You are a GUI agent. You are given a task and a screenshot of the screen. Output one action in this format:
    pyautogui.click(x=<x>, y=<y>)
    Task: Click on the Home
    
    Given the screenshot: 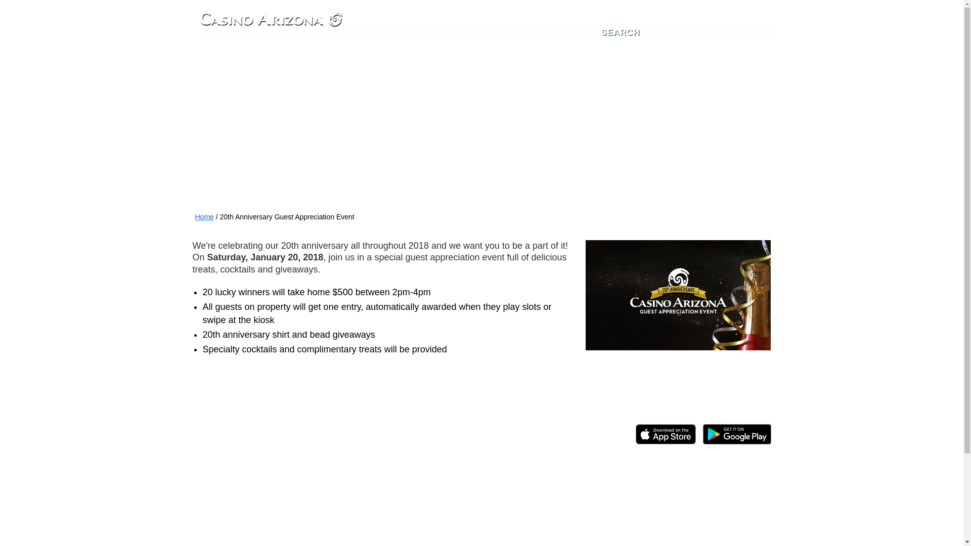 What is the action you would take?
    pyautogui.click(x=204, y=217)
    